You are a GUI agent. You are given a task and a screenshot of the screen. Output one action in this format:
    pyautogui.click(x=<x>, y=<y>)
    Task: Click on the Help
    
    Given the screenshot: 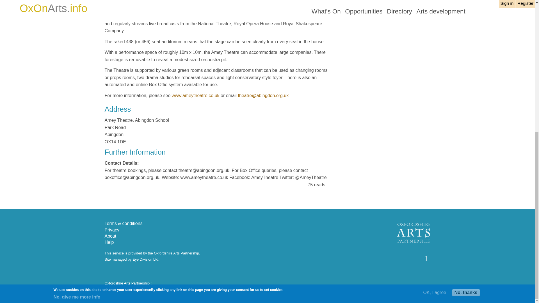 What is the action you would take?
    pyautogui.click(x=109, y=242)
    